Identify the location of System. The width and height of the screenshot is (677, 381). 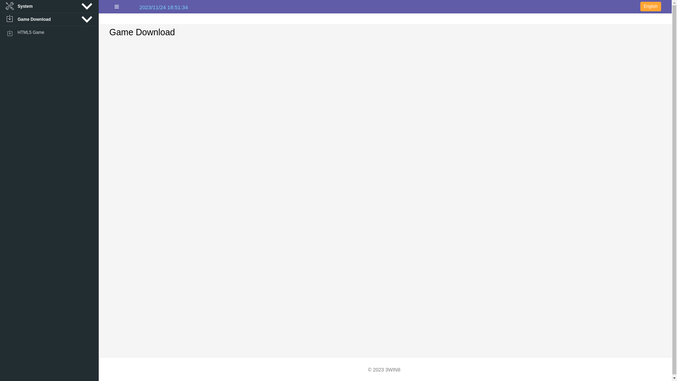
(49, 6).